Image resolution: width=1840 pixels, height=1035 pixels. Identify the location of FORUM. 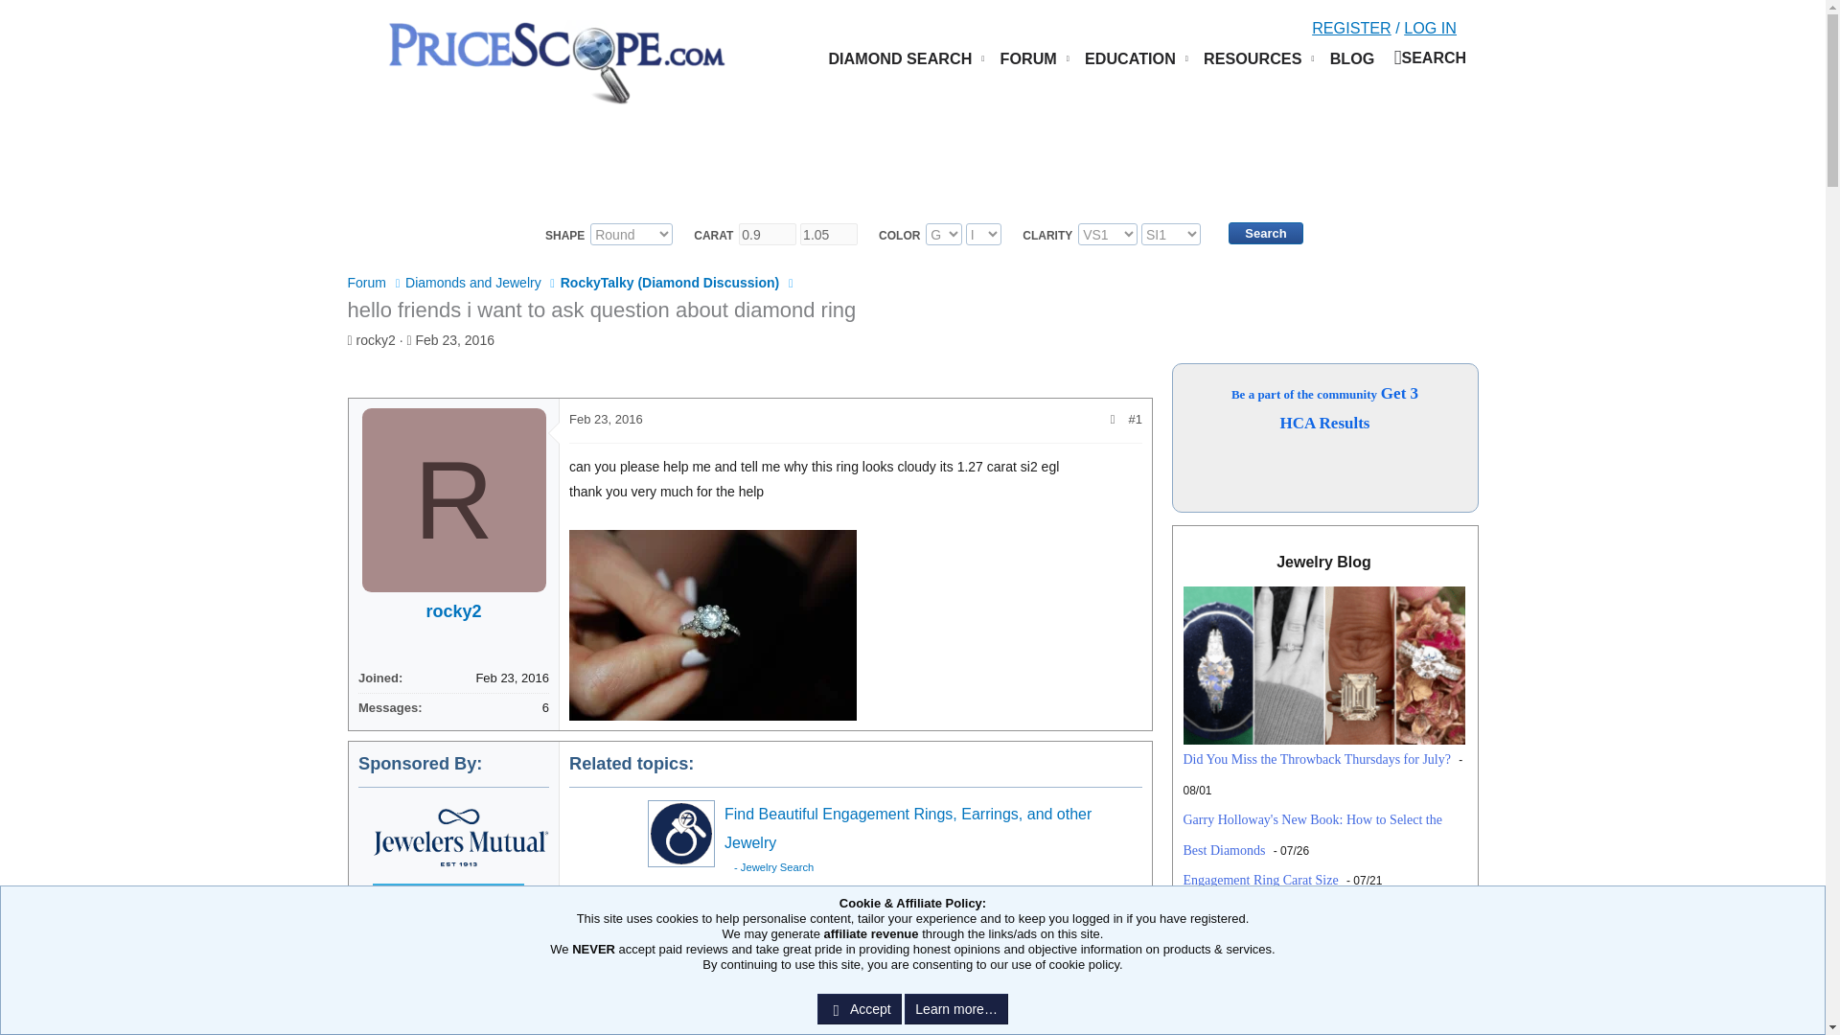
(1033, 57).